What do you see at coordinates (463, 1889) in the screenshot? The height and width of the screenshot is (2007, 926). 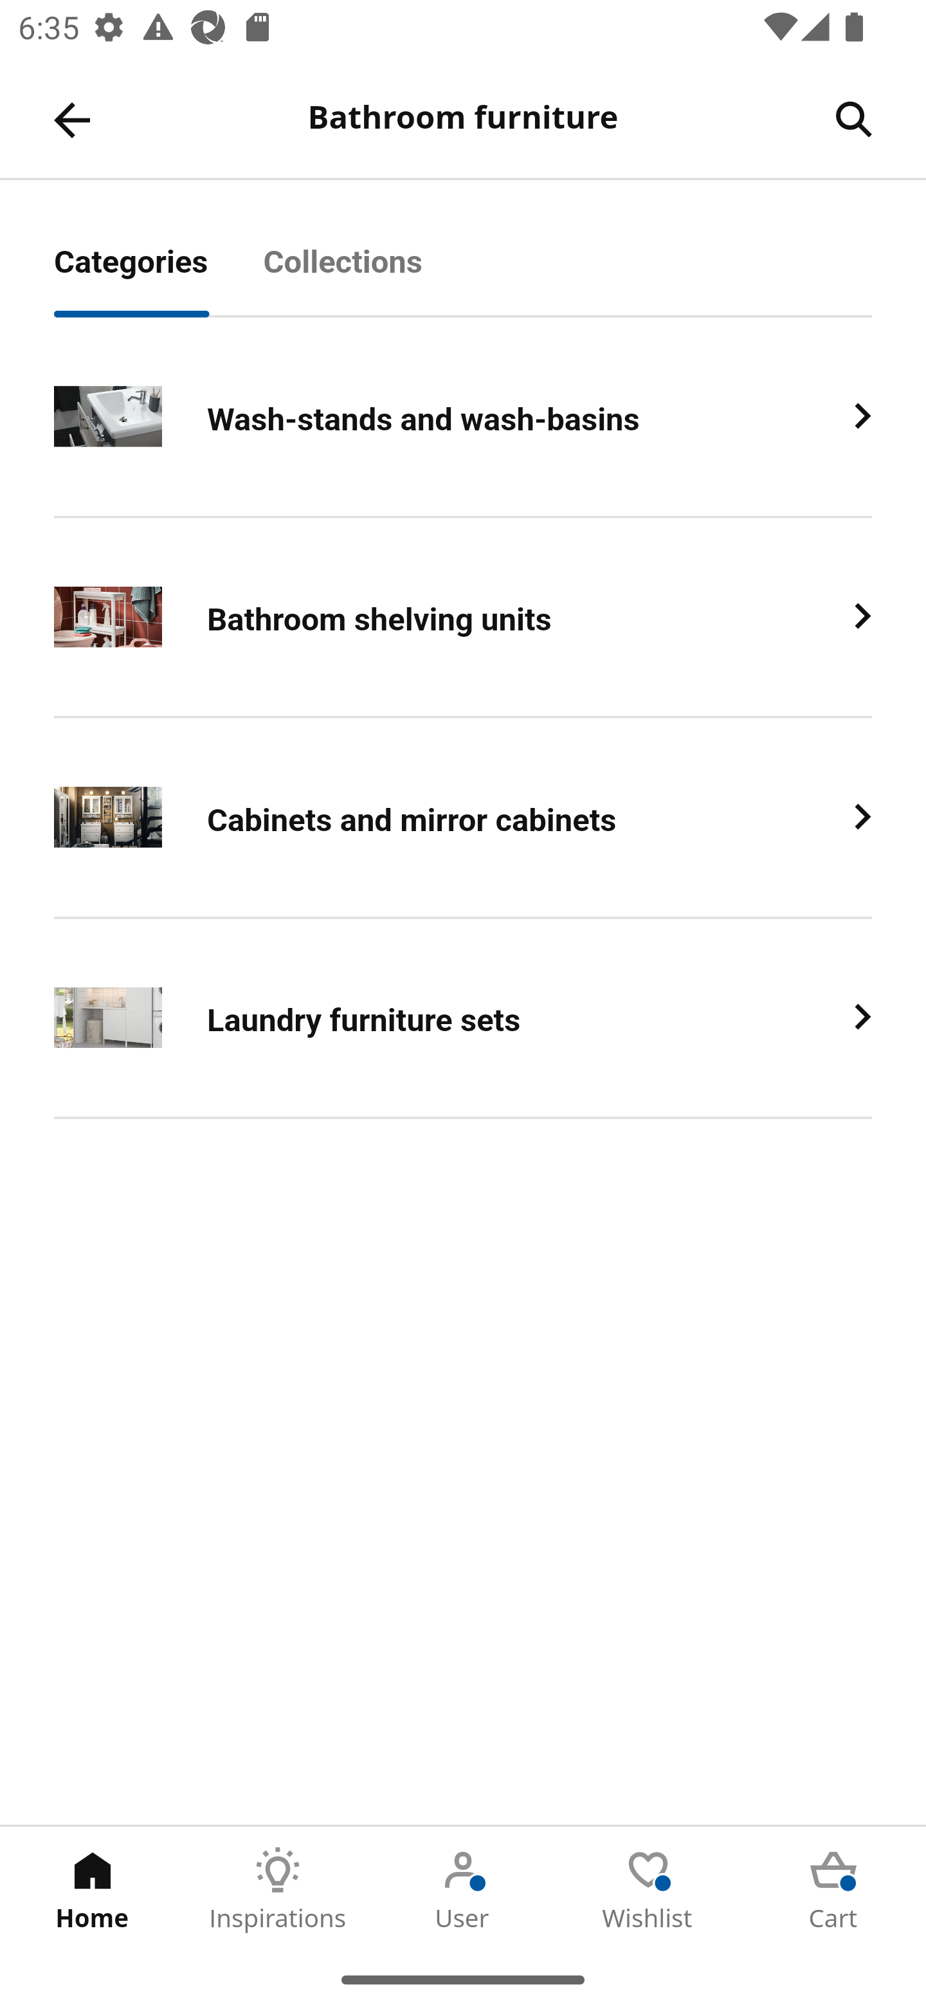 I see `User
Tab 3 of 5` at bounding box center [463, 1889].